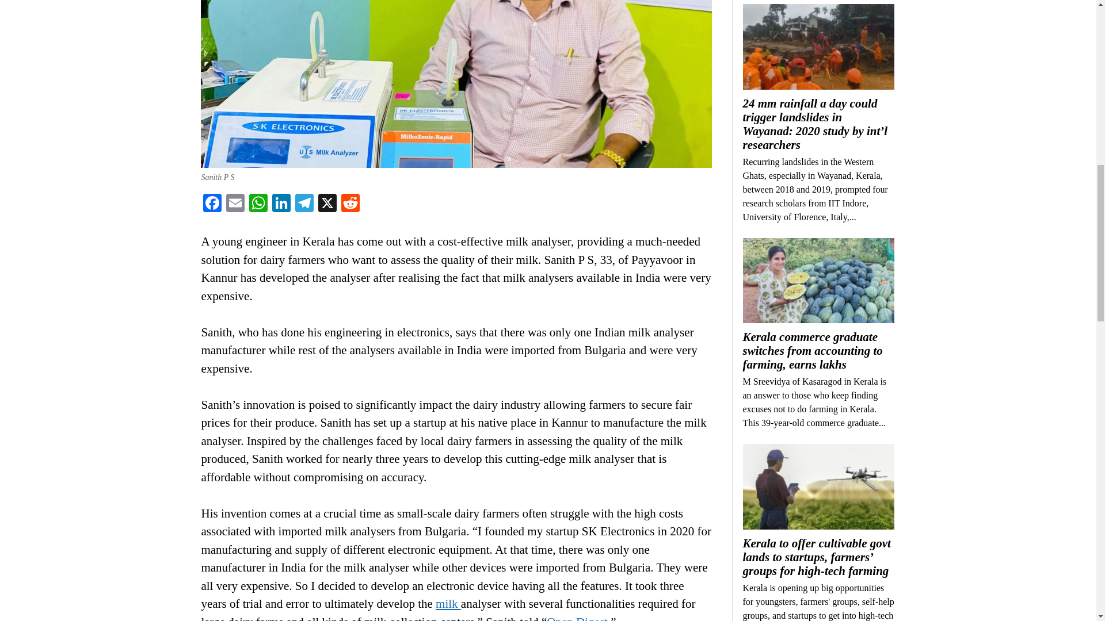 The height and width of the screenshot is (621, 1105). What do you see at coordinates (448, 603) in the screenshot?
I see `milk` at bounding box center [448, 603].